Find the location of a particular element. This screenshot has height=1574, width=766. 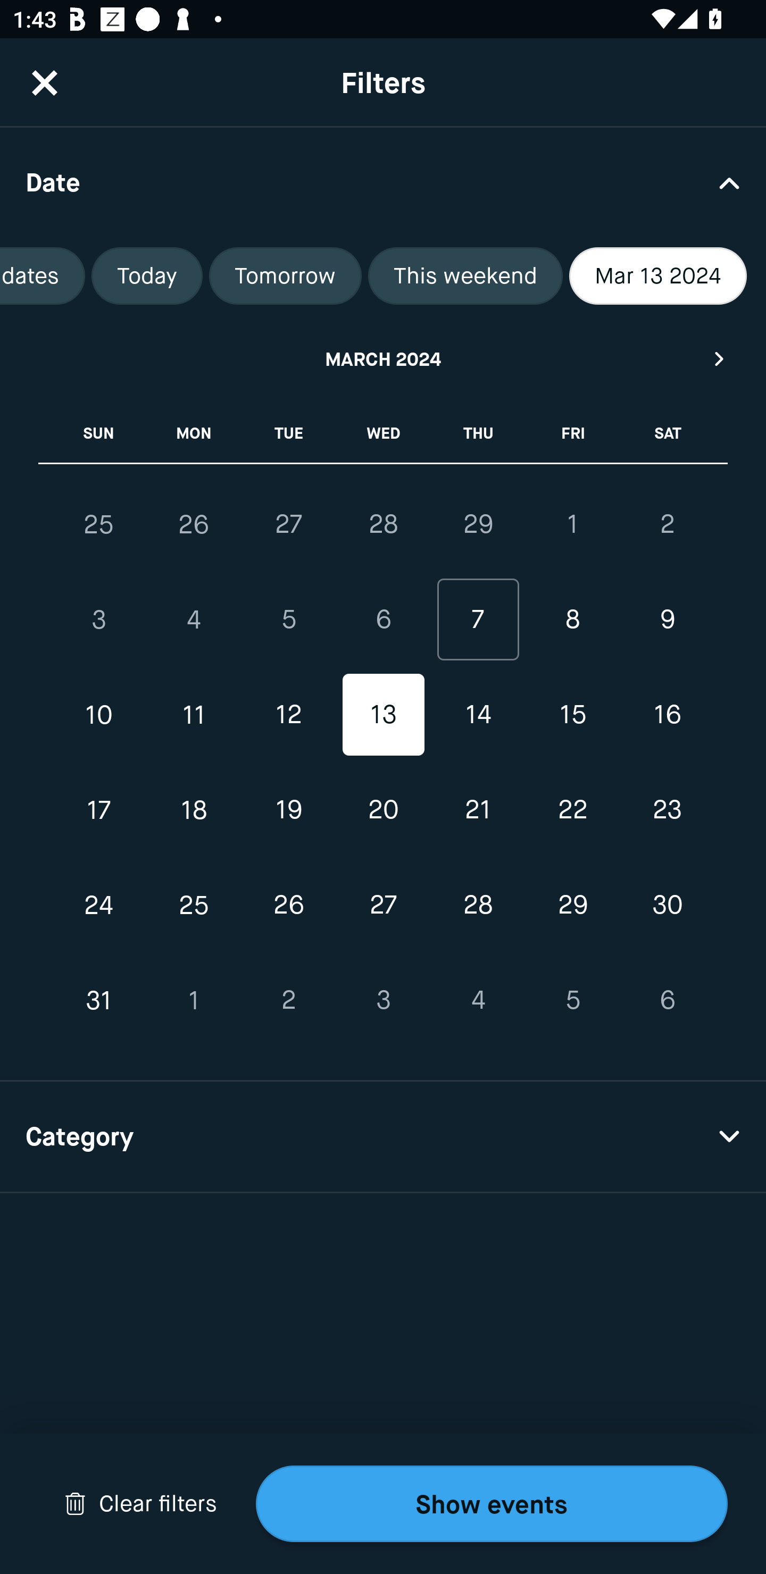

Mar 13 2024 is located at coordinates (657, 276).